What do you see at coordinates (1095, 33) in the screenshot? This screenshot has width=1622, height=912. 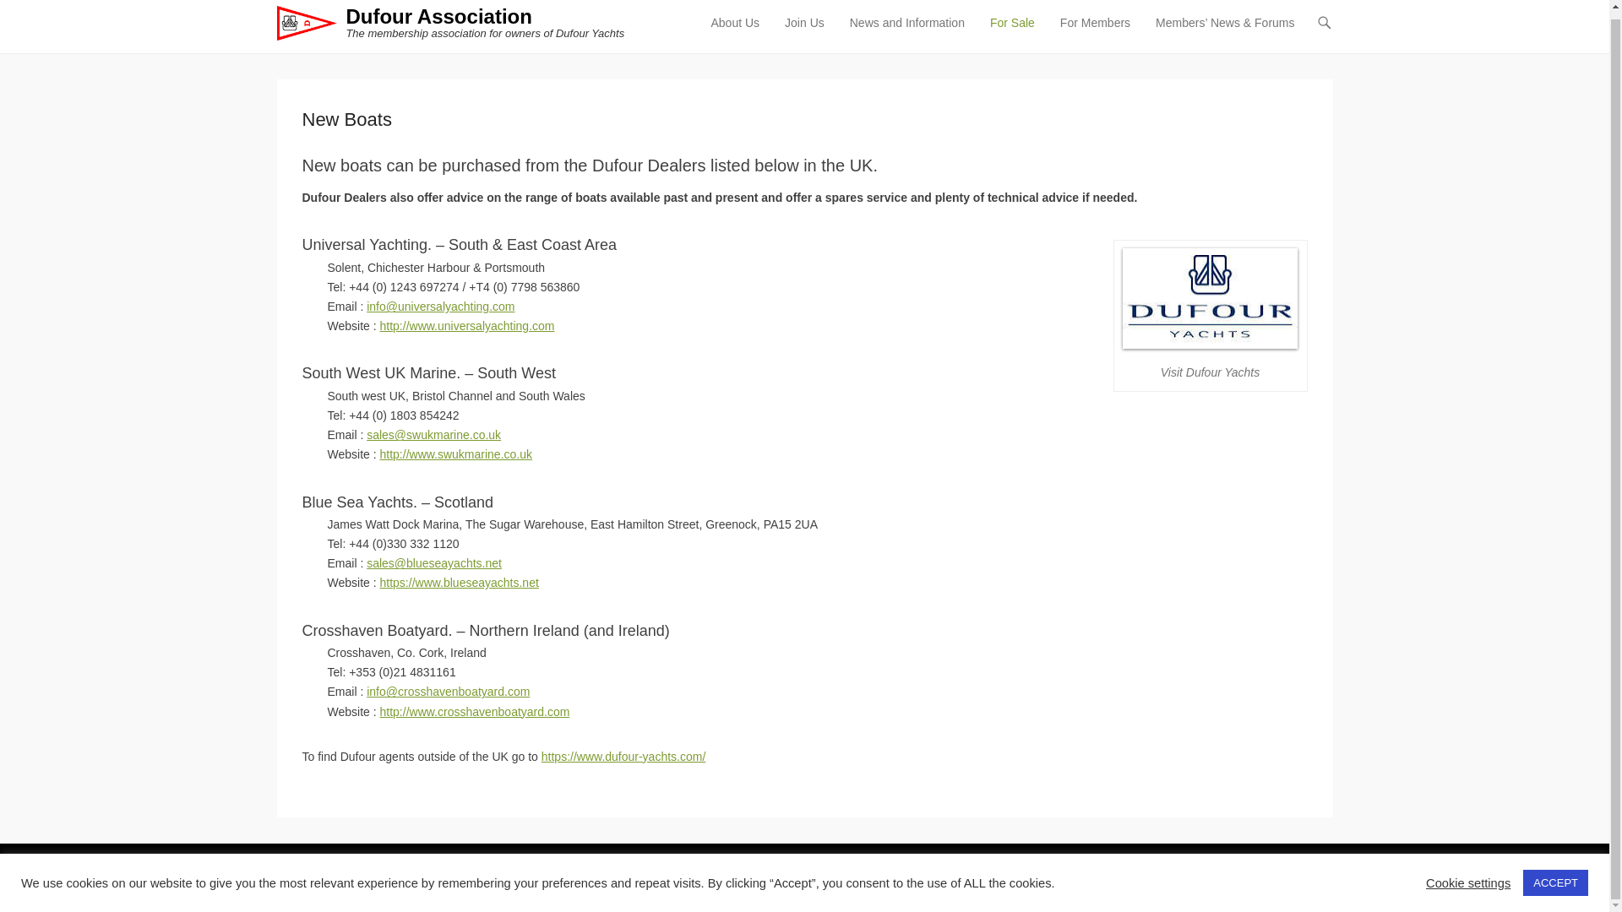 I see `For Members` at bounding box center [1095, 33].